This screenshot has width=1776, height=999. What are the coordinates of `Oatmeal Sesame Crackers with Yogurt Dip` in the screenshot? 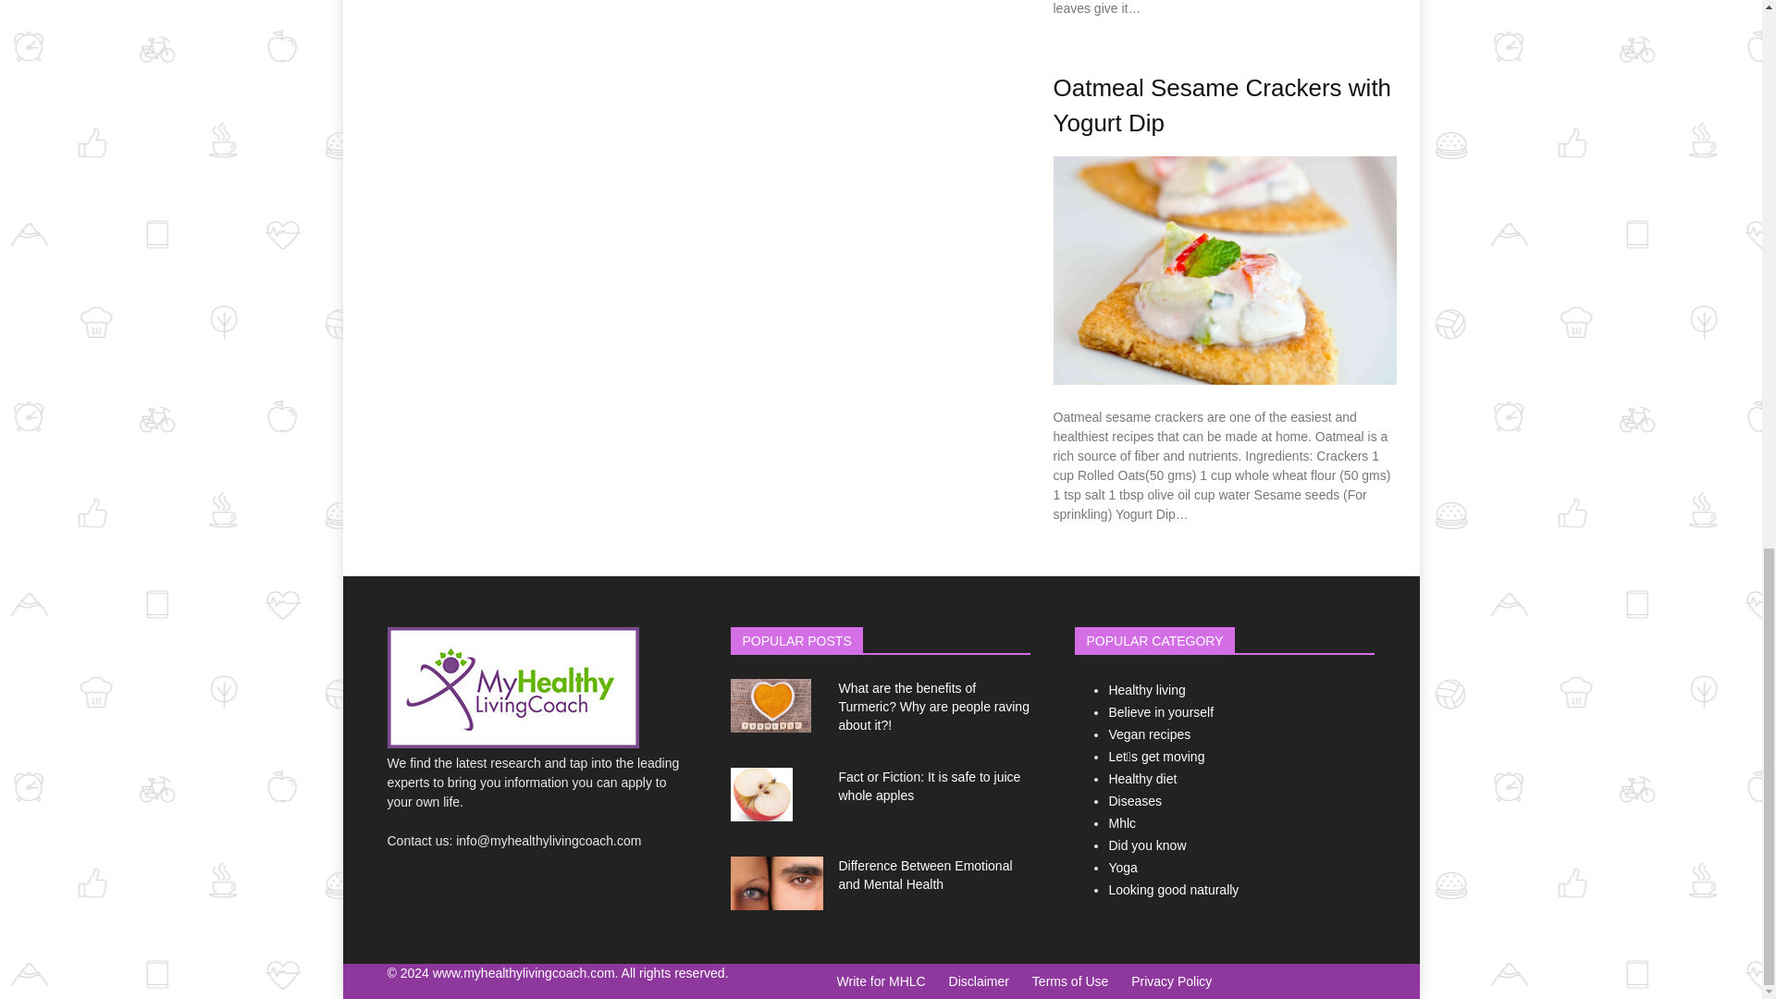 It's located at (1221, 105).